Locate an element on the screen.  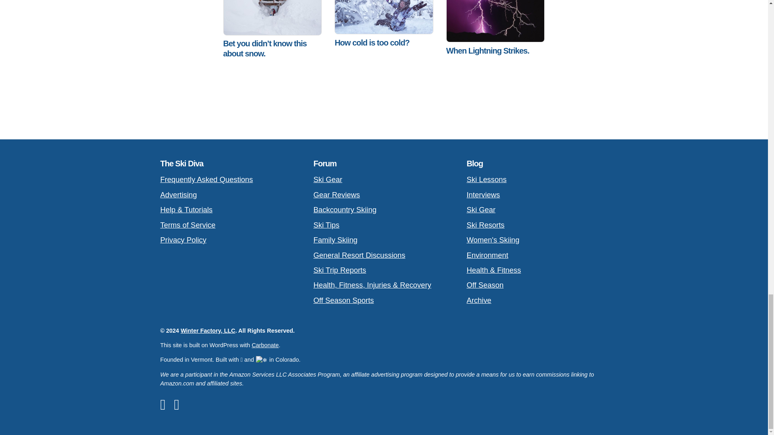
Winter Factory, LLC is located at coordinates (208, 331).